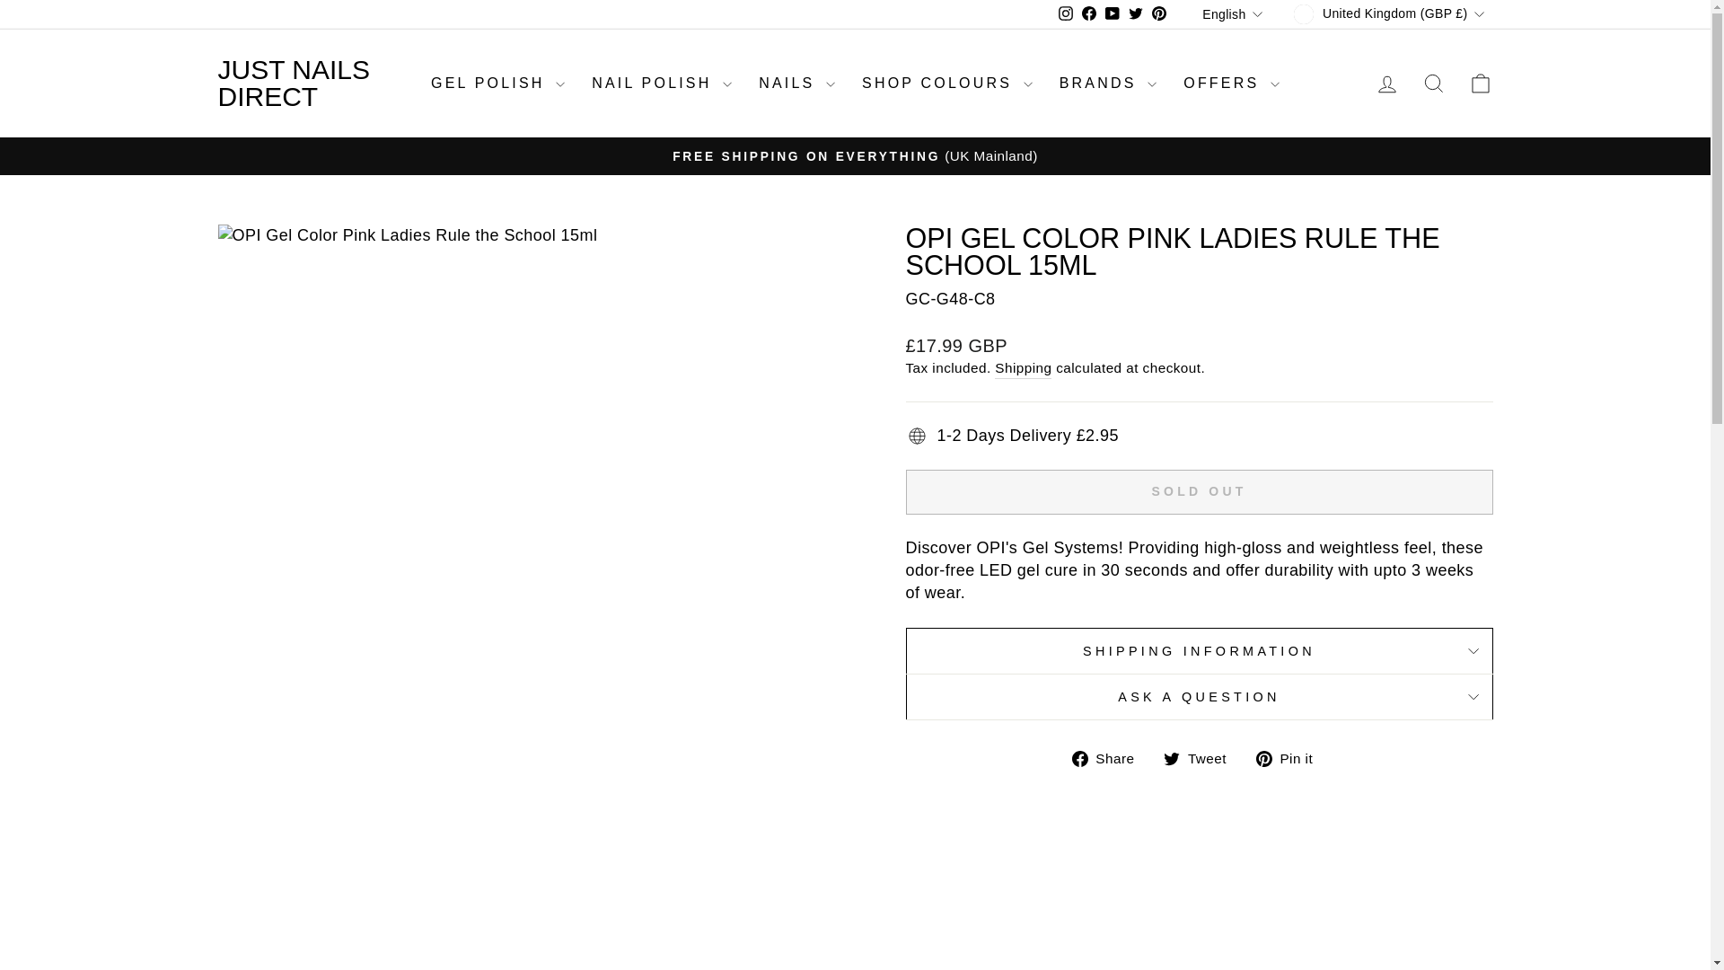 The width and height of the screenshot is (1724, 970). Describe the element at coordinates (1291, 758) in the screenshot. I see `Pin on Pinterest` at that location.